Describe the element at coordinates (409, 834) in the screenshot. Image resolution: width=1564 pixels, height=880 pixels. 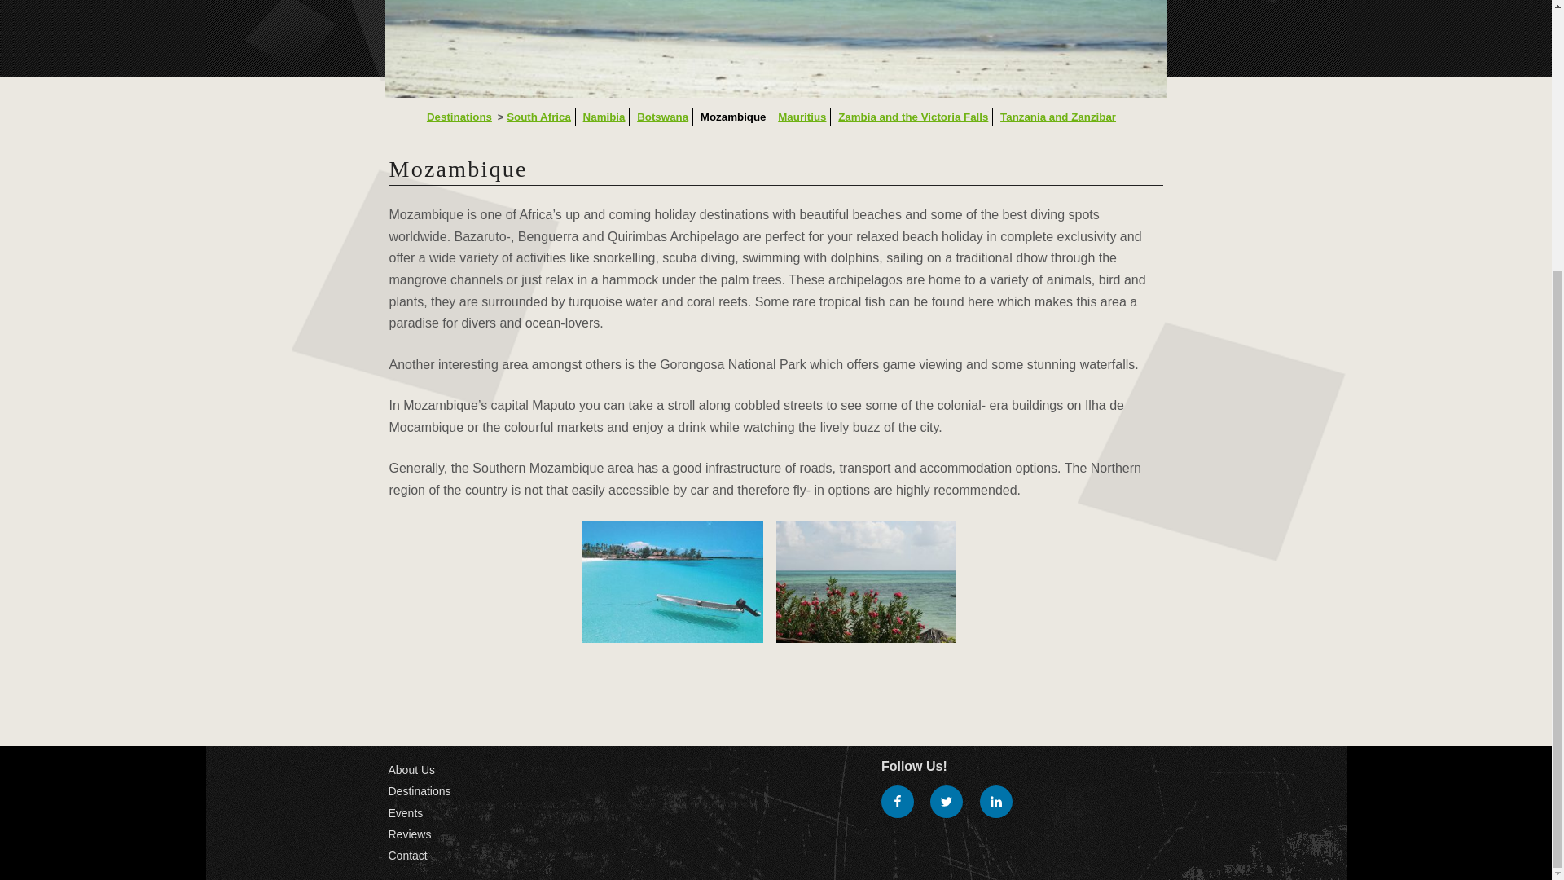
I see `Reviews` at that location.